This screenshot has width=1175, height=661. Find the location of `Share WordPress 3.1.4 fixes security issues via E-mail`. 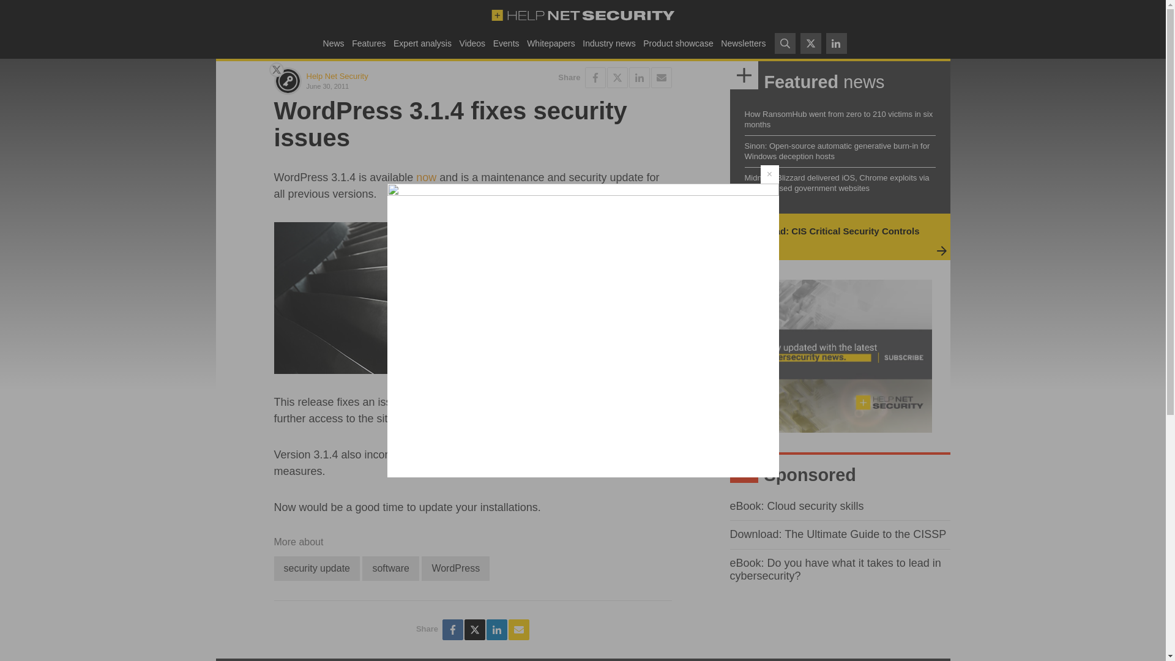

Share WordPress 3.1.4 fixes security issues via E-mail is located at coordinates (661, 77).